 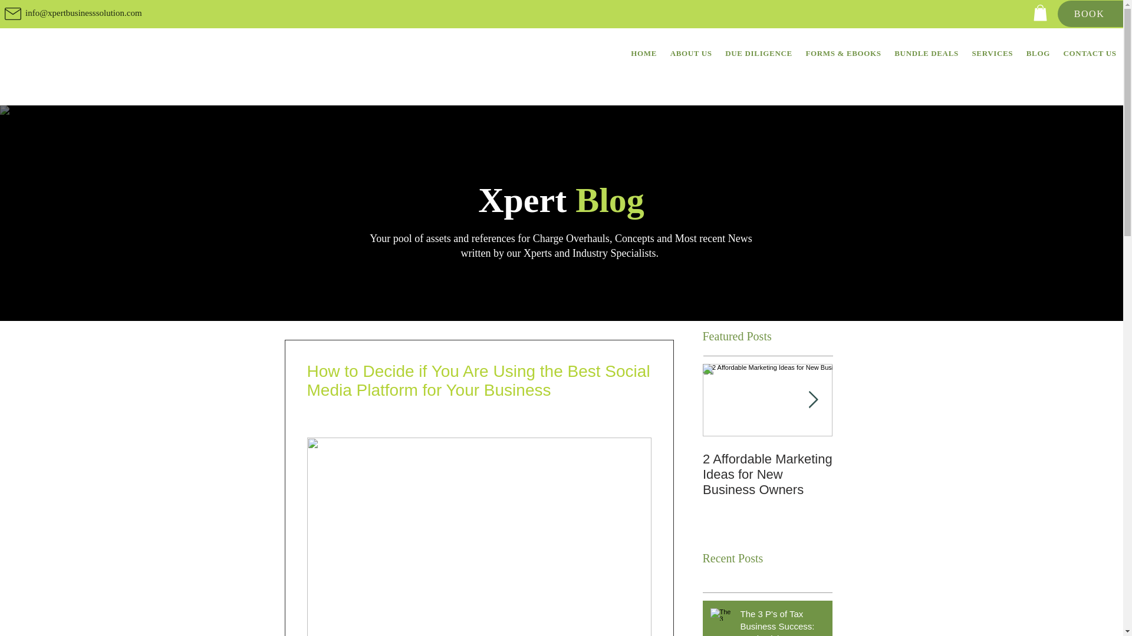 What do you see at coordinates (759, 54) in the screenshot?
I see `DUE DILIGENCE` at bounding box center [759, 54].